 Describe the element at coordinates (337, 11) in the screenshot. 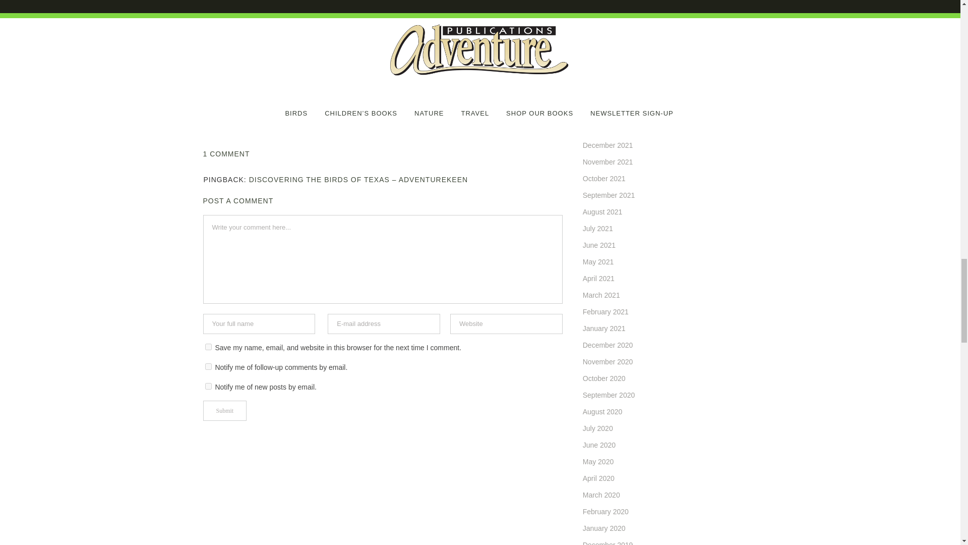

I see `Birds Of Texas` at that location.